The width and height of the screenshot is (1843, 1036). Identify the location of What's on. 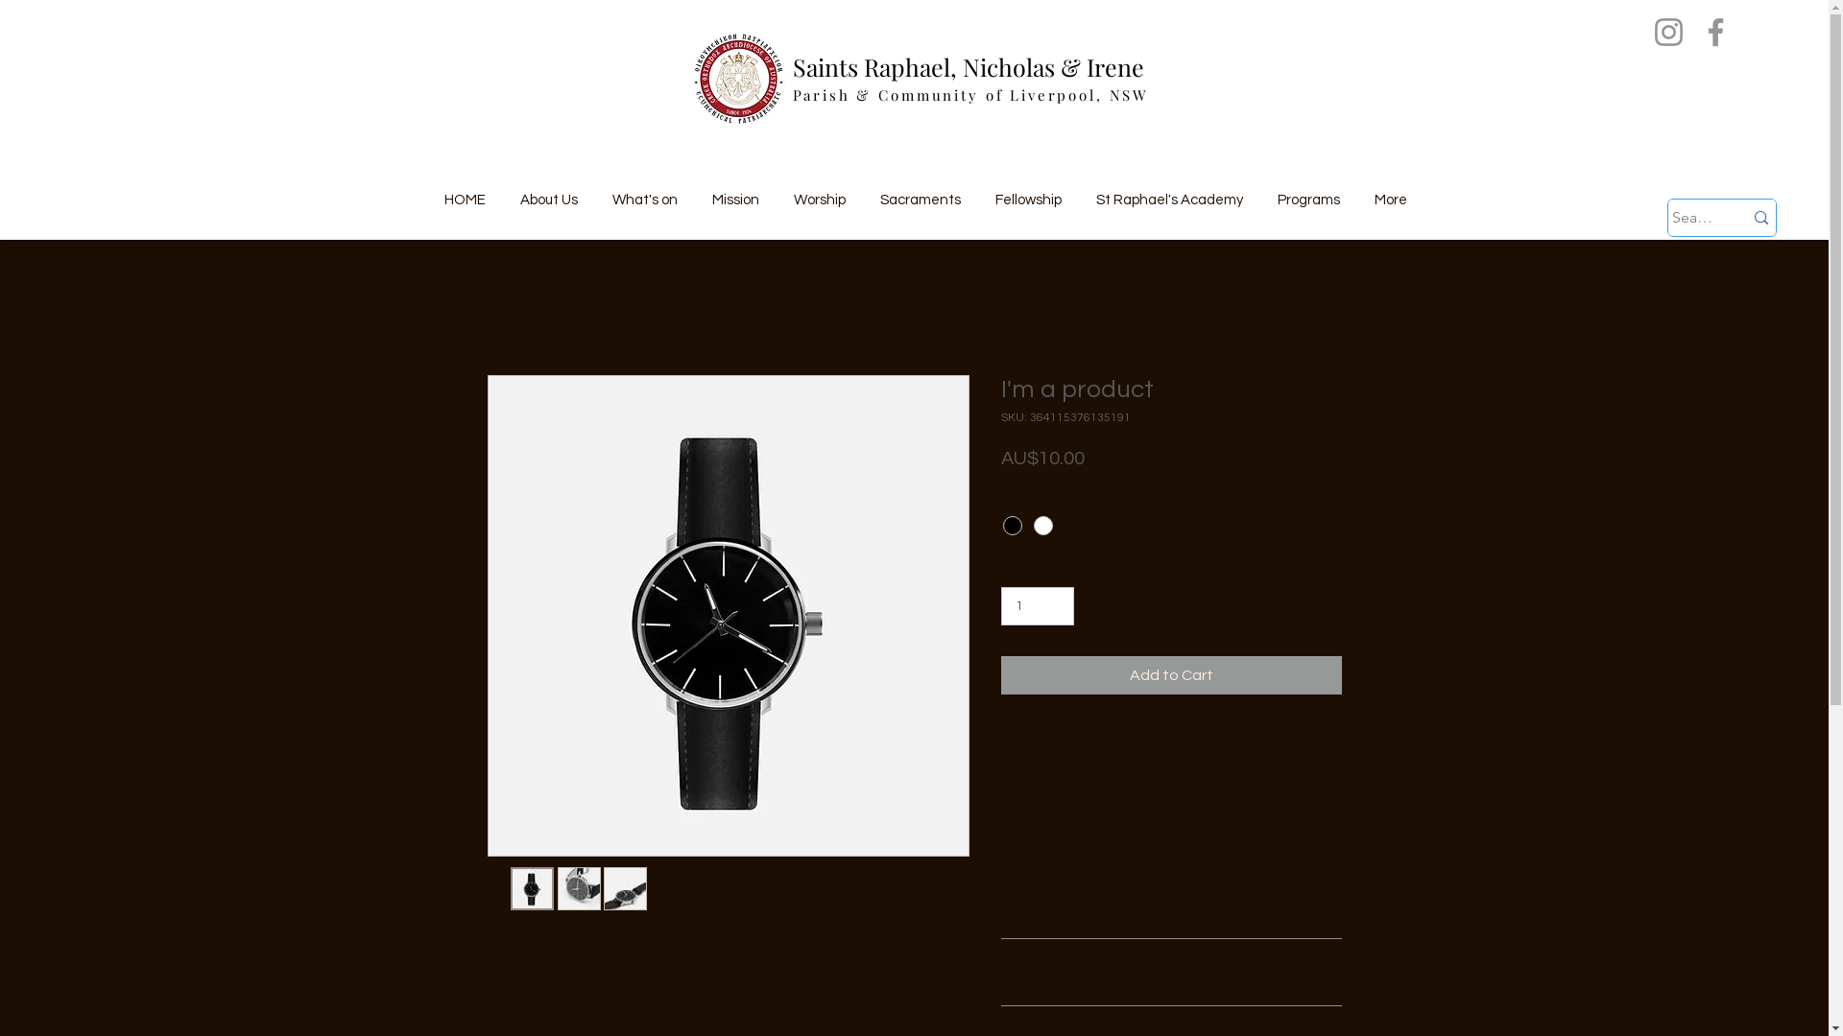
(645, 192).